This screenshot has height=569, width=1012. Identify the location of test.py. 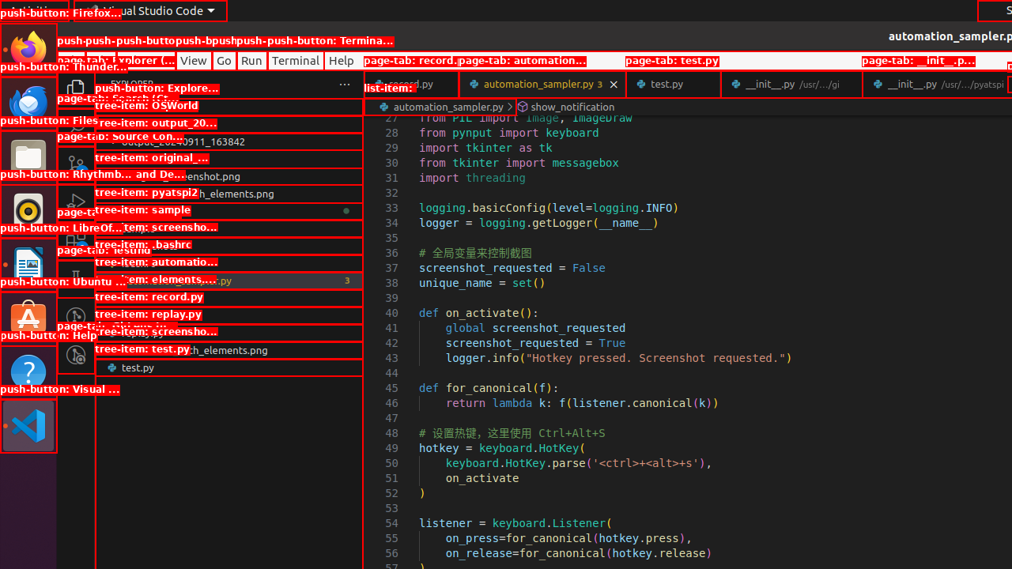
(229, 367).